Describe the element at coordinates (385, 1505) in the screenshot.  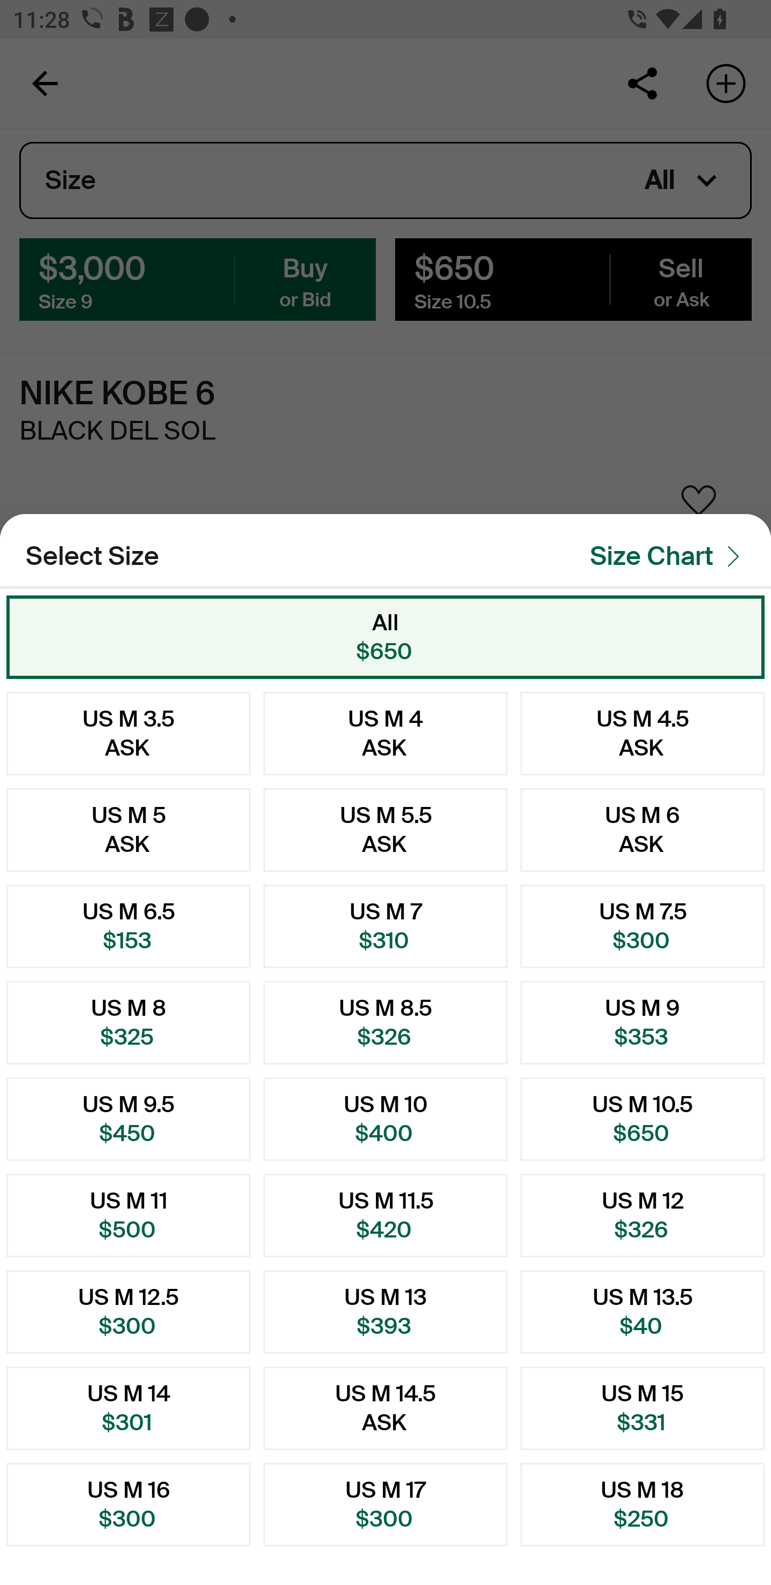
I see `US M 17 $300` at that location.